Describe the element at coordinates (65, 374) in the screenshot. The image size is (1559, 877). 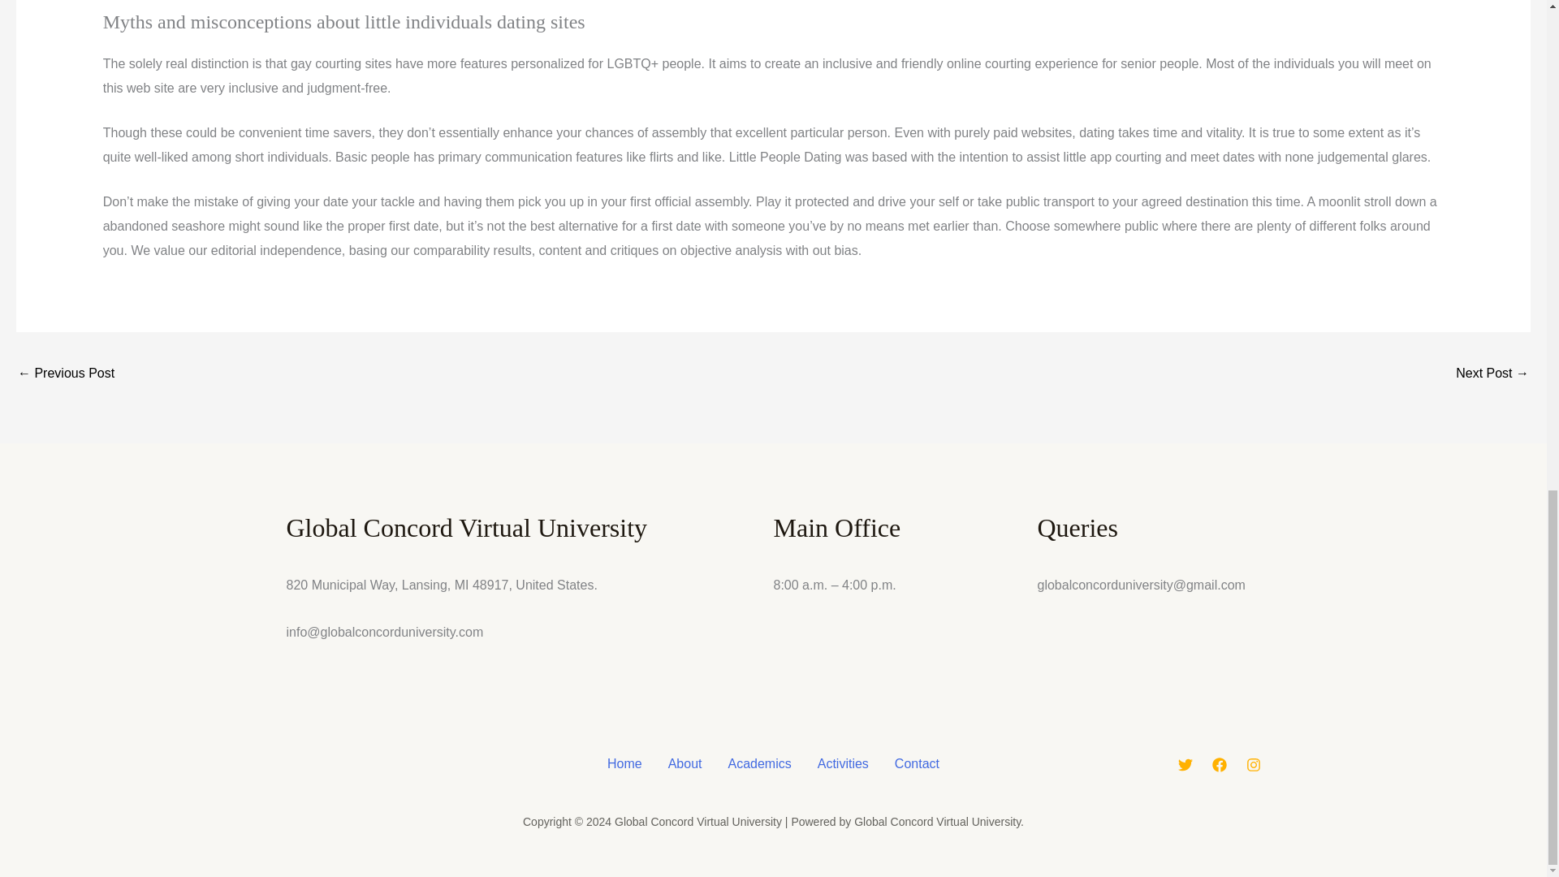
I see `What Is Radiocarbon Dating?` at that location.